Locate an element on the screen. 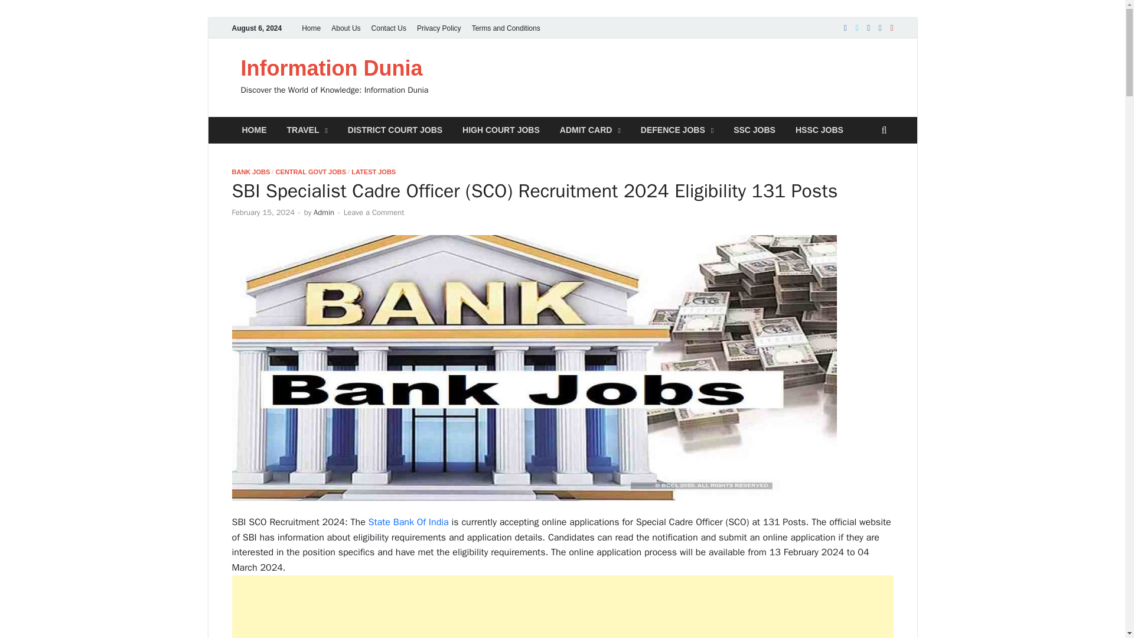 Image resolution: width=1134 pixels, height=638 pixels. About Us is located at coordinates (346, 28).